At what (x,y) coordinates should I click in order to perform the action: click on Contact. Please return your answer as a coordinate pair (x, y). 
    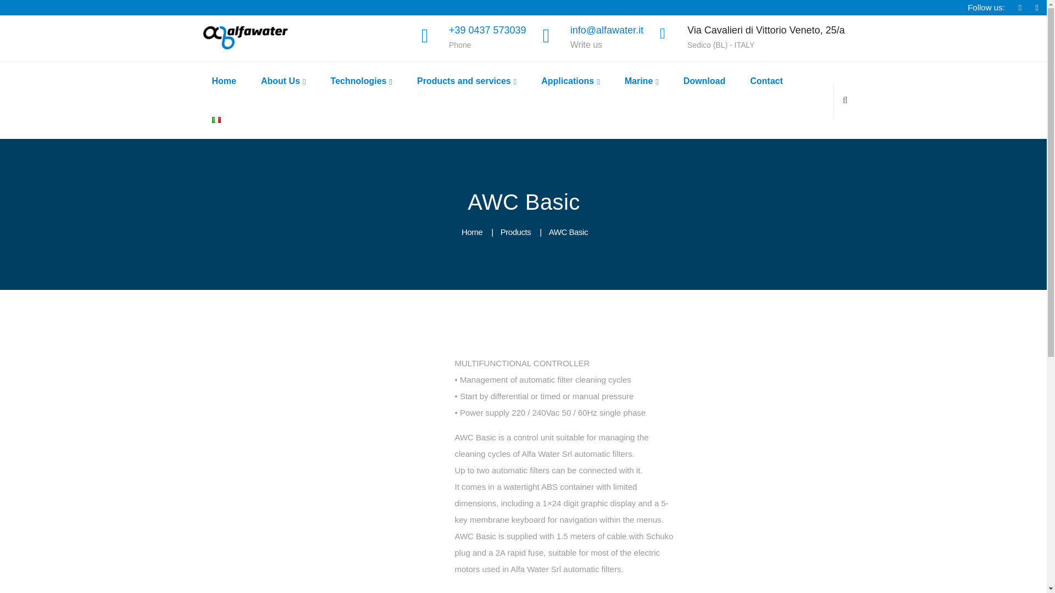
    Looking at the image, I should click on (766, 81).